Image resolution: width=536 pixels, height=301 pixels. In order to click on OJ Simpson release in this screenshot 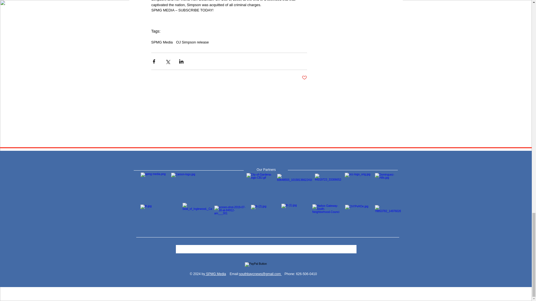, I will do `click(193, 42)`.